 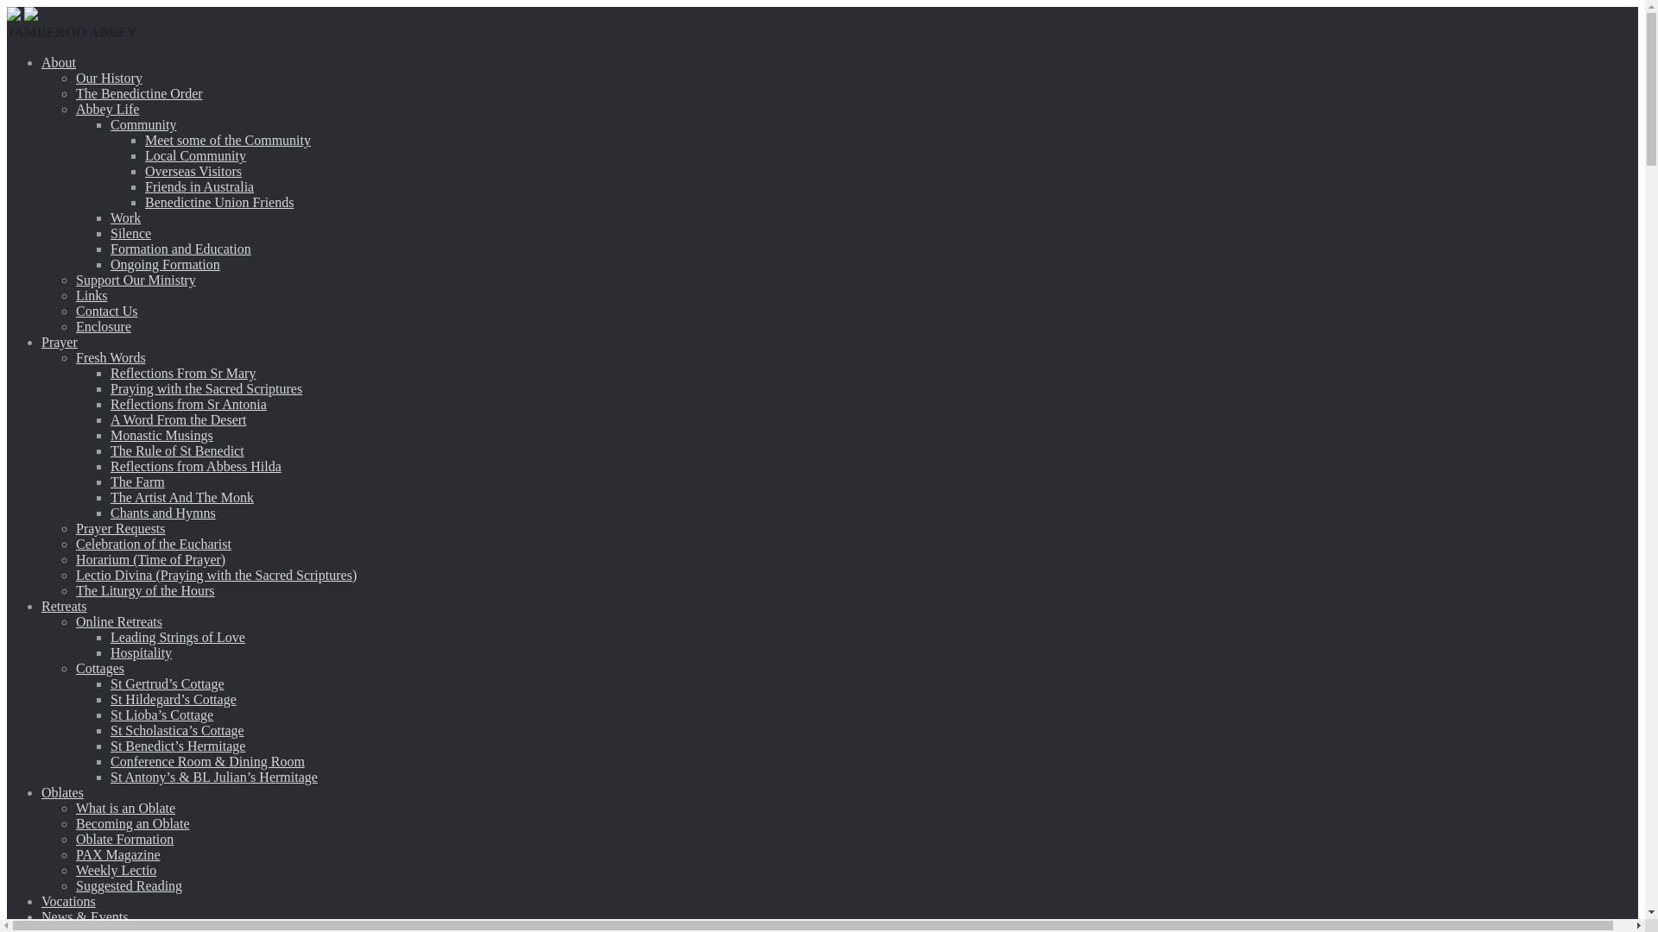 I want to click on Local Community, so click(x=195, y=155).